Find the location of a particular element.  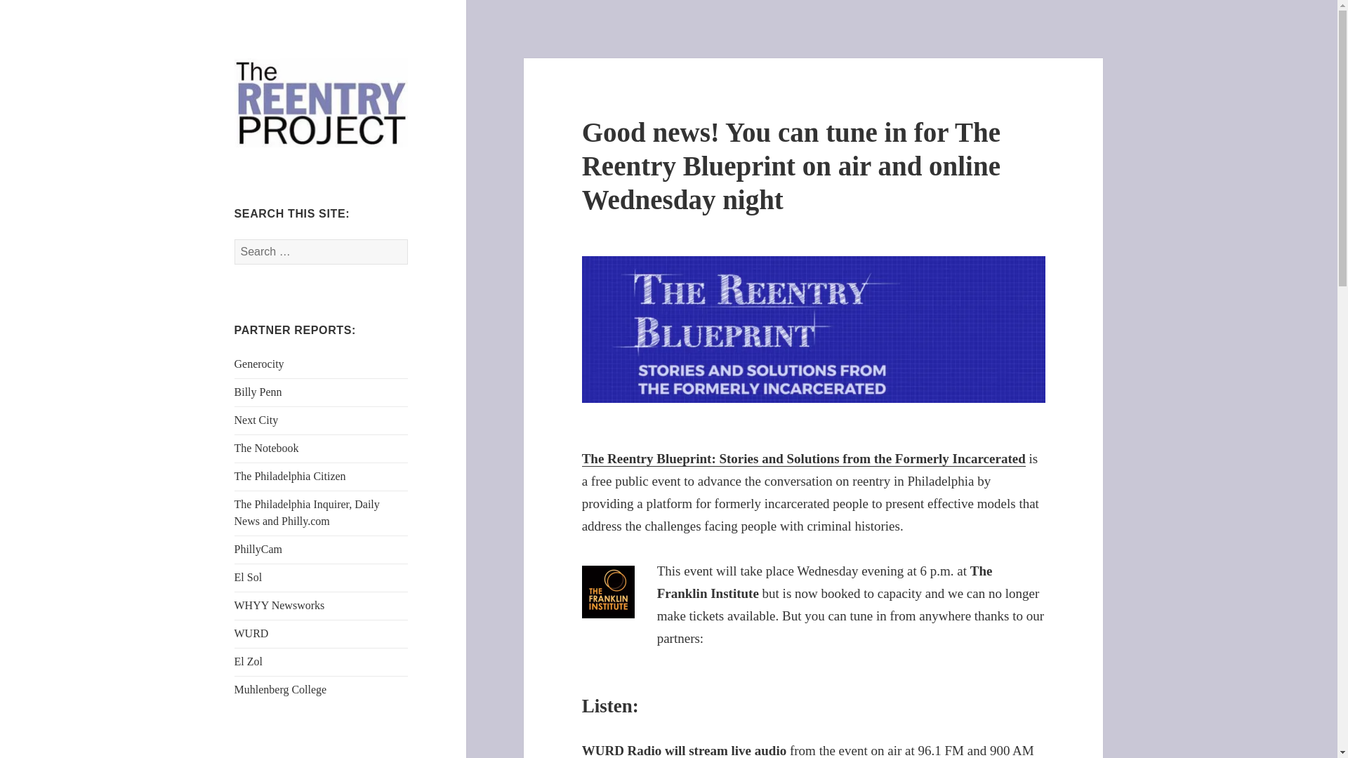

Muhlenberg College is located at coordinates (281, 689).